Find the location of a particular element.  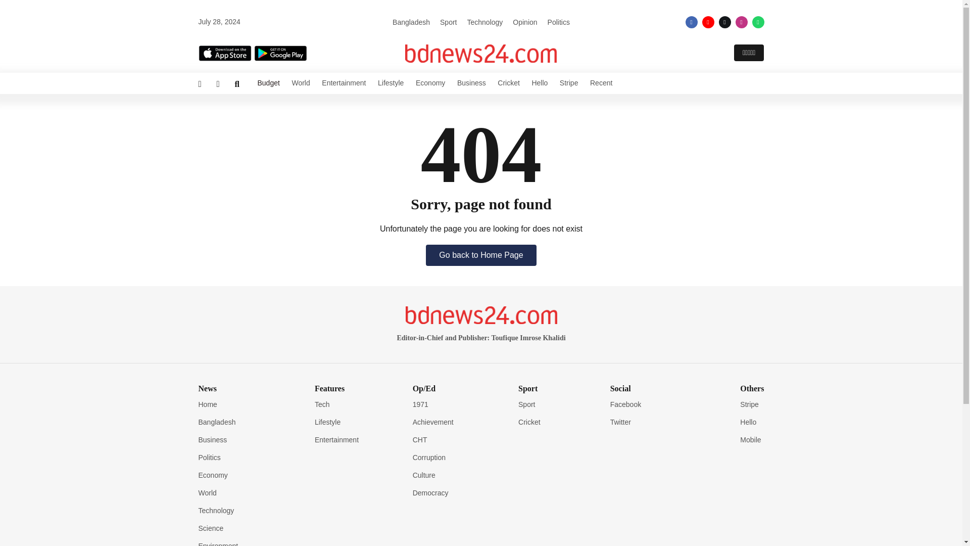

Bangladesh is located at coordinates (411, 22).